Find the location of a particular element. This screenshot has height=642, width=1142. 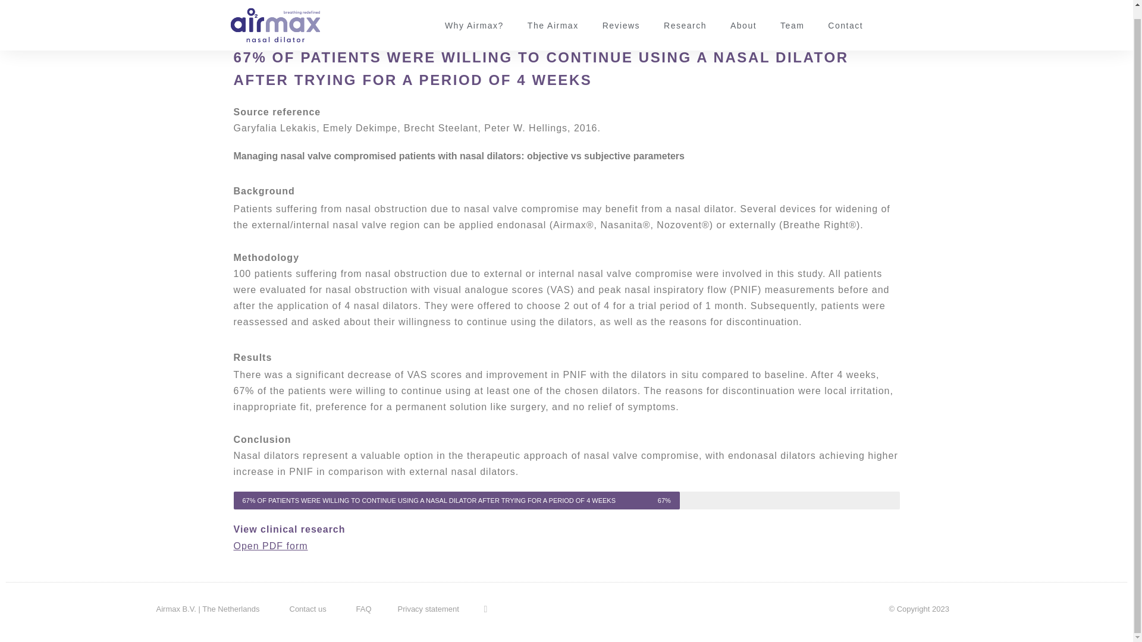

The Airmax is located at coordinates (553, 14).